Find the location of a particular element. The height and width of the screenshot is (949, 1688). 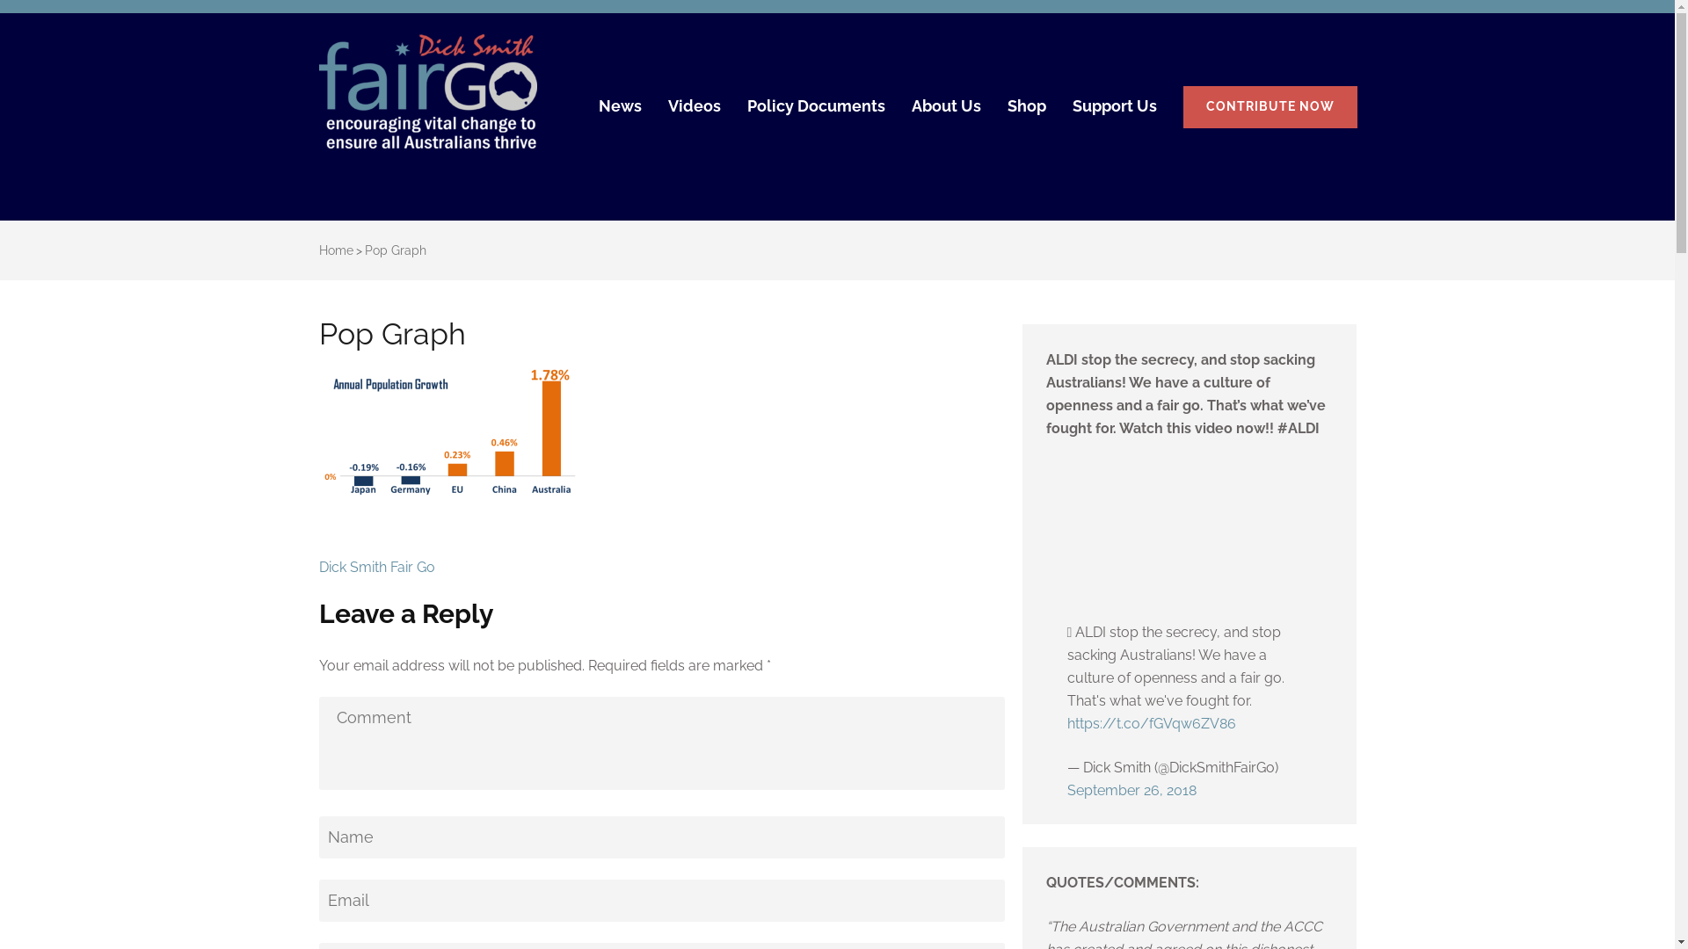

Home is located at coordinates (336, 250).